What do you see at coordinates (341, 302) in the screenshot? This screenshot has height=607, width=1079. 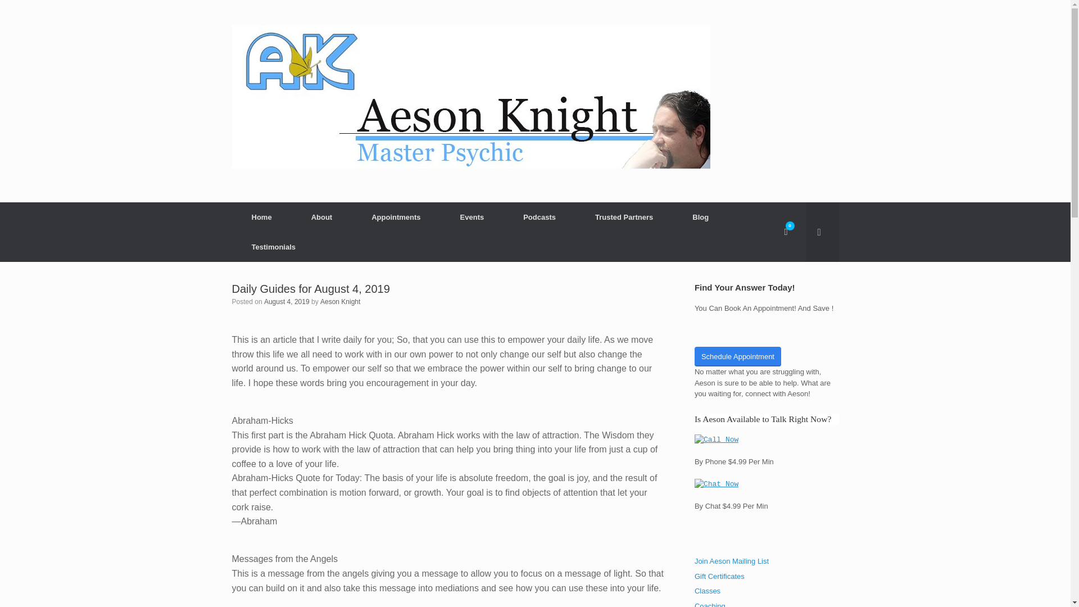 I see `Aeson Knight` at bounding box center [341, 302].